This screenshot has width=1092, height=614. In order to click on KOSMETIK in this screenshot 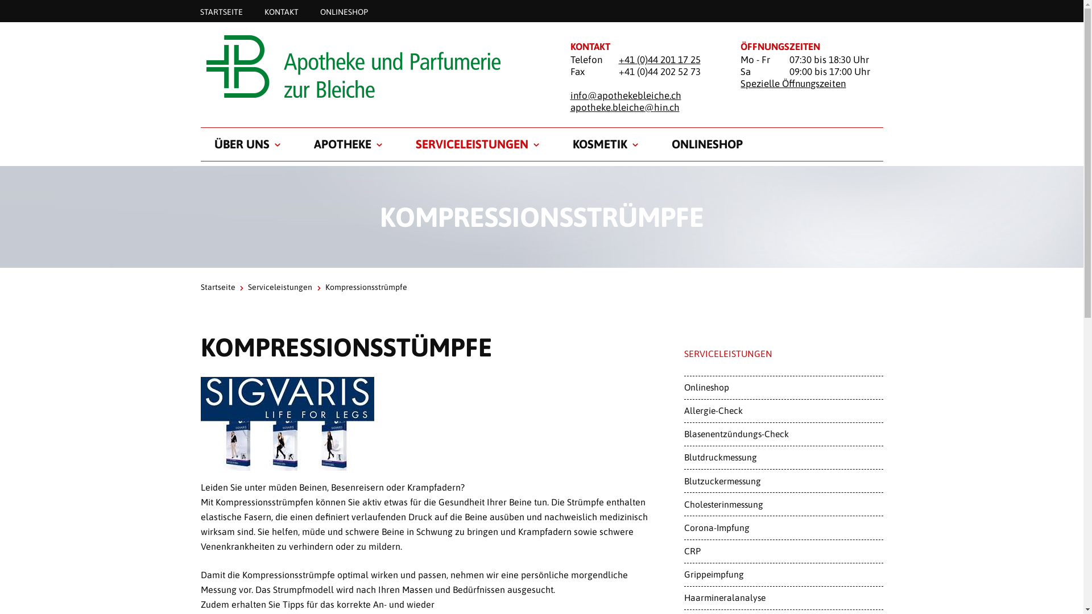, I will do `click(599, 144)`.